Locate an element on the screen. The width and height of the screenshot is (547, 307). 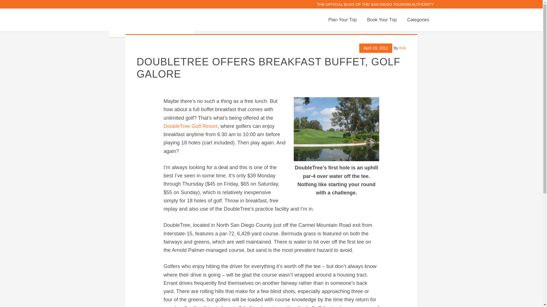
Plan Your Trip is located at coordinates (342, 20).